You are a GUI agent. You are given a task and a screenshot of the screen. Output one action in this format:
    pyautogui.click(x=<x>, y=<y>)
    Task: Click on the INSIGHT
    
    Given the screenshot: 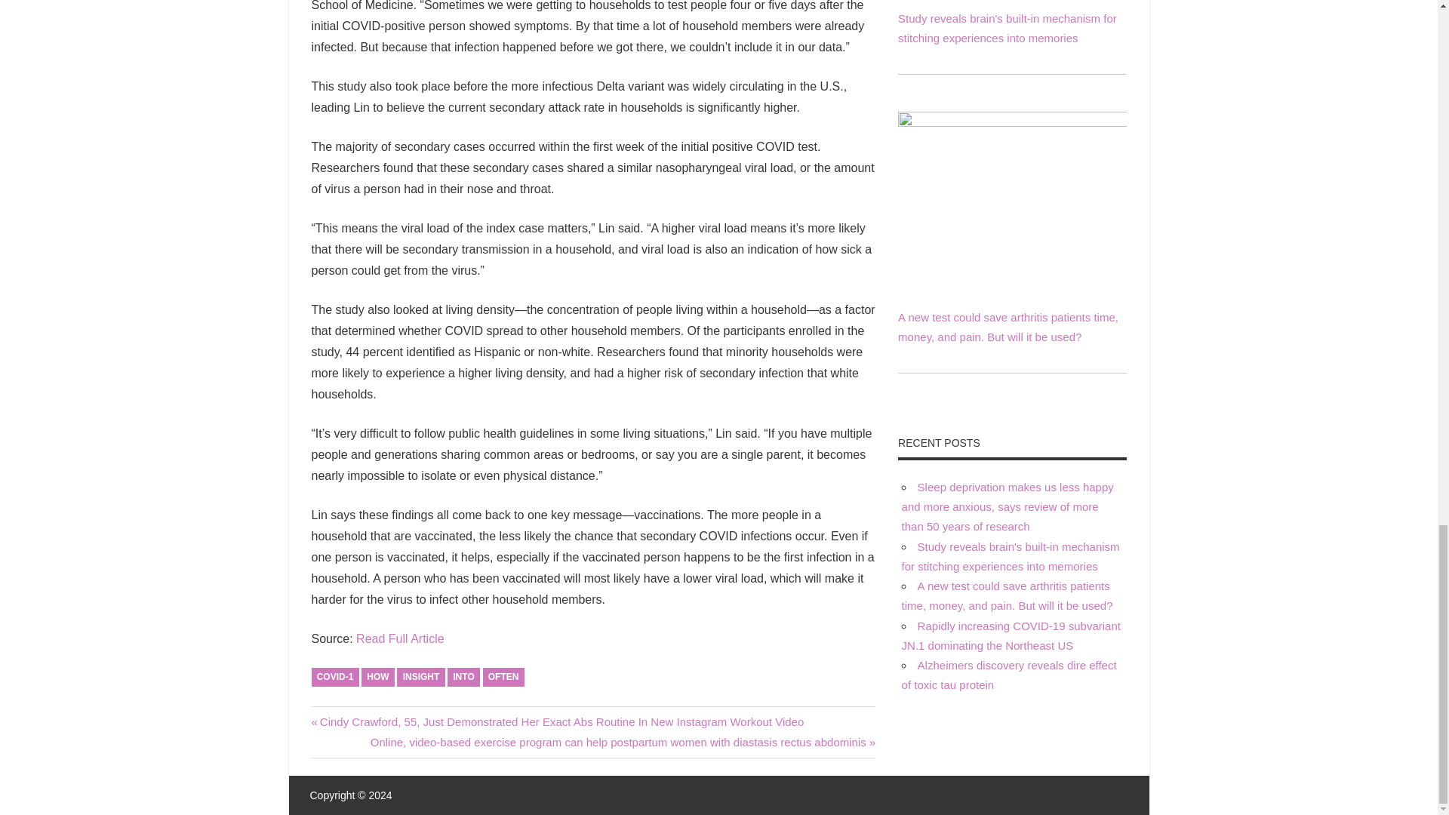 What is the action you would take?
    pyautogui.click(x=421, y=677)
    